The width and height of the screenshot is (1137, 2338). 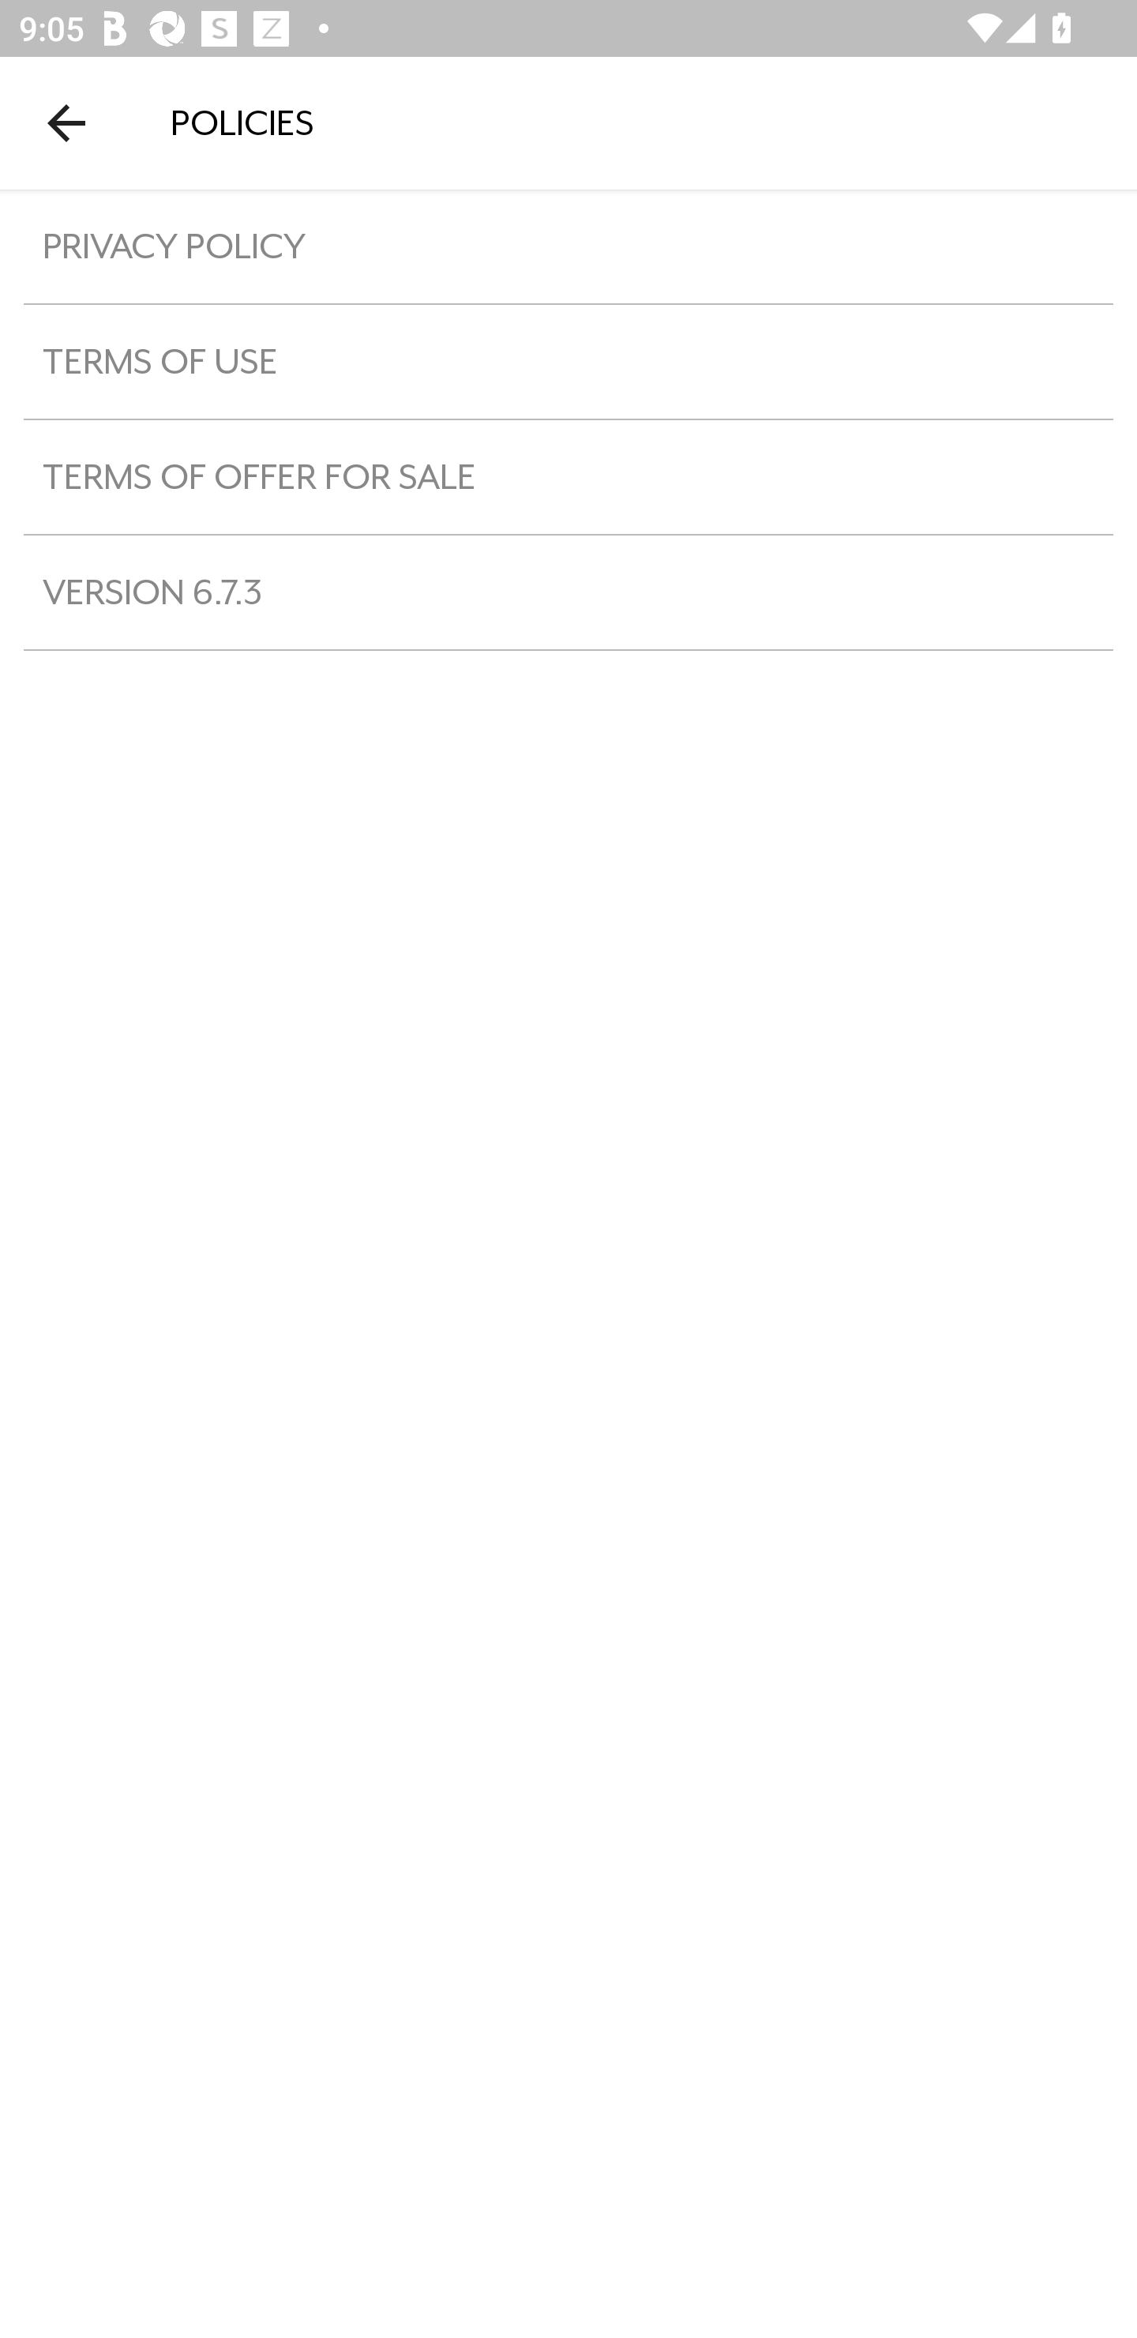 What do you see at coordinates (568, 476) in the screenshot?
I see `TERMS OF OFFER FOR SALE` at bounding box center [568, 476].